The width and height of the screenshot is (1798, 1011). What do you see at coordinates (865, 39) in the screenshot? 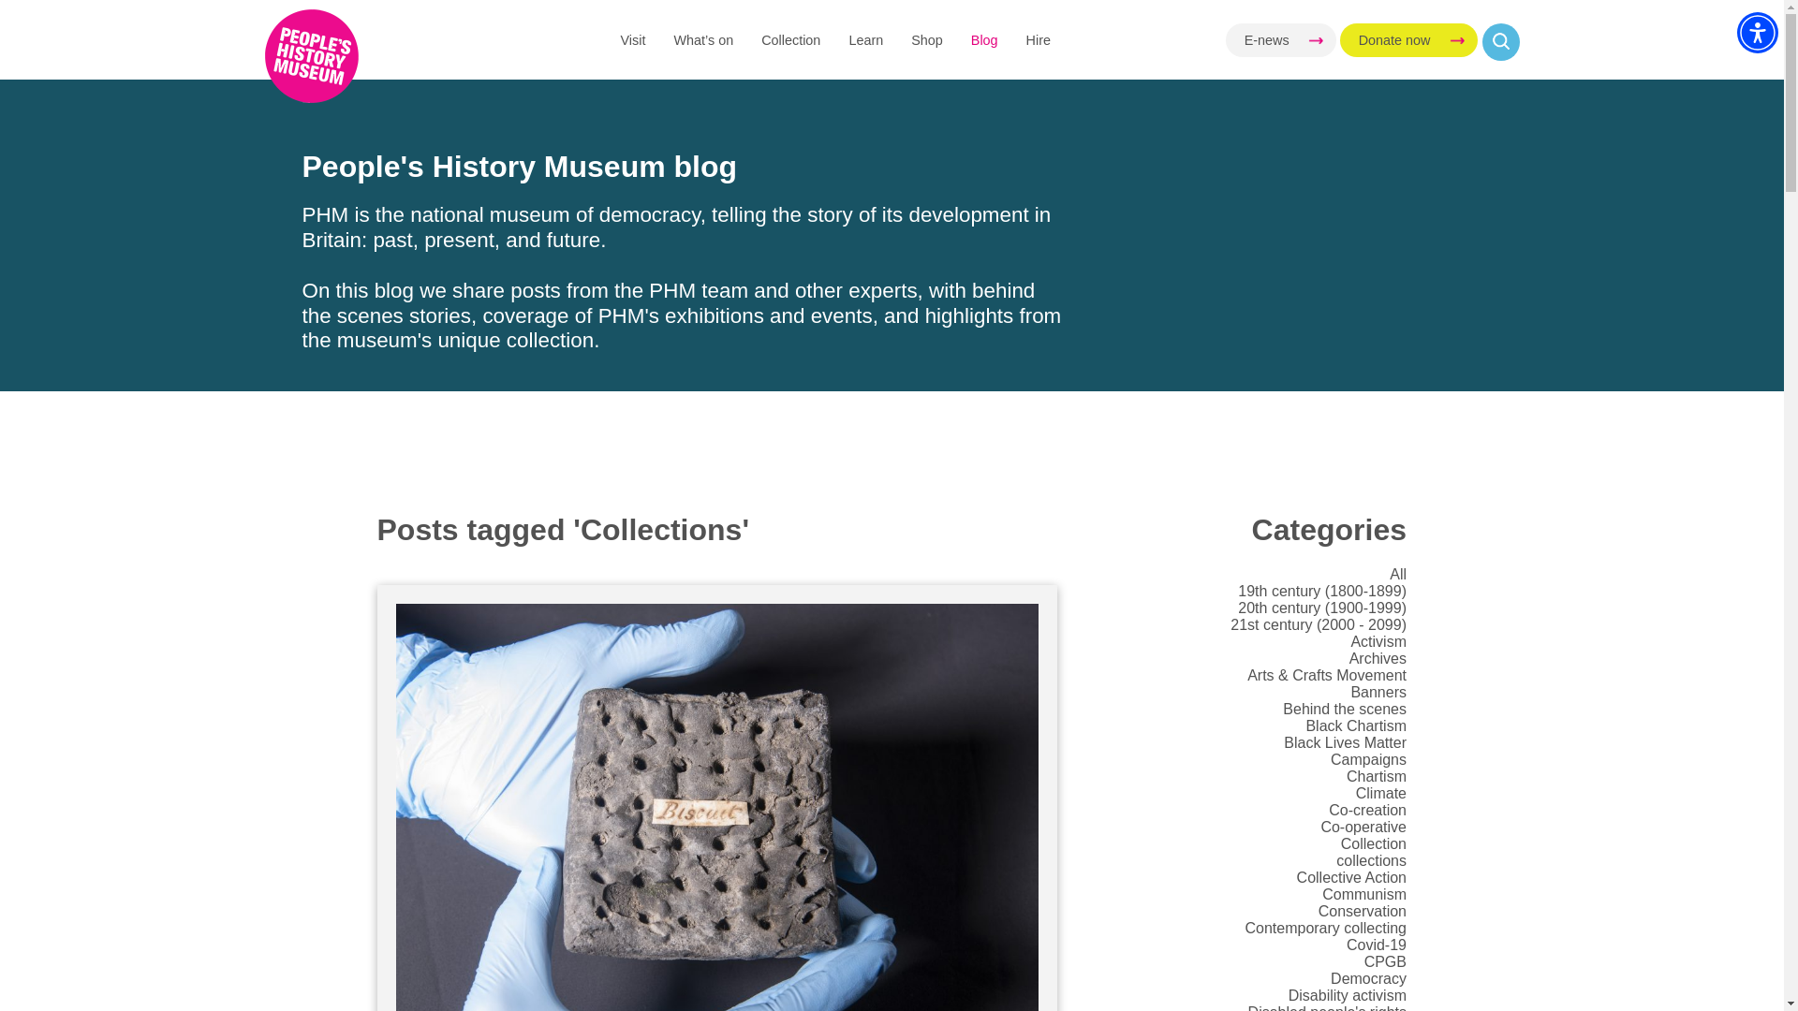
I see `Learn` at bounding box center [865, 39].